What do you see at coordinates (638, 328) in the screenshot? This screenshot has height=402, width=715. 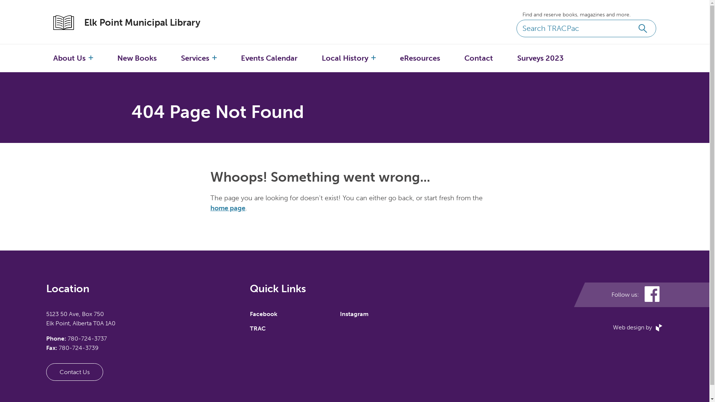 I see `Web design by` at bounding box center [638, 328].